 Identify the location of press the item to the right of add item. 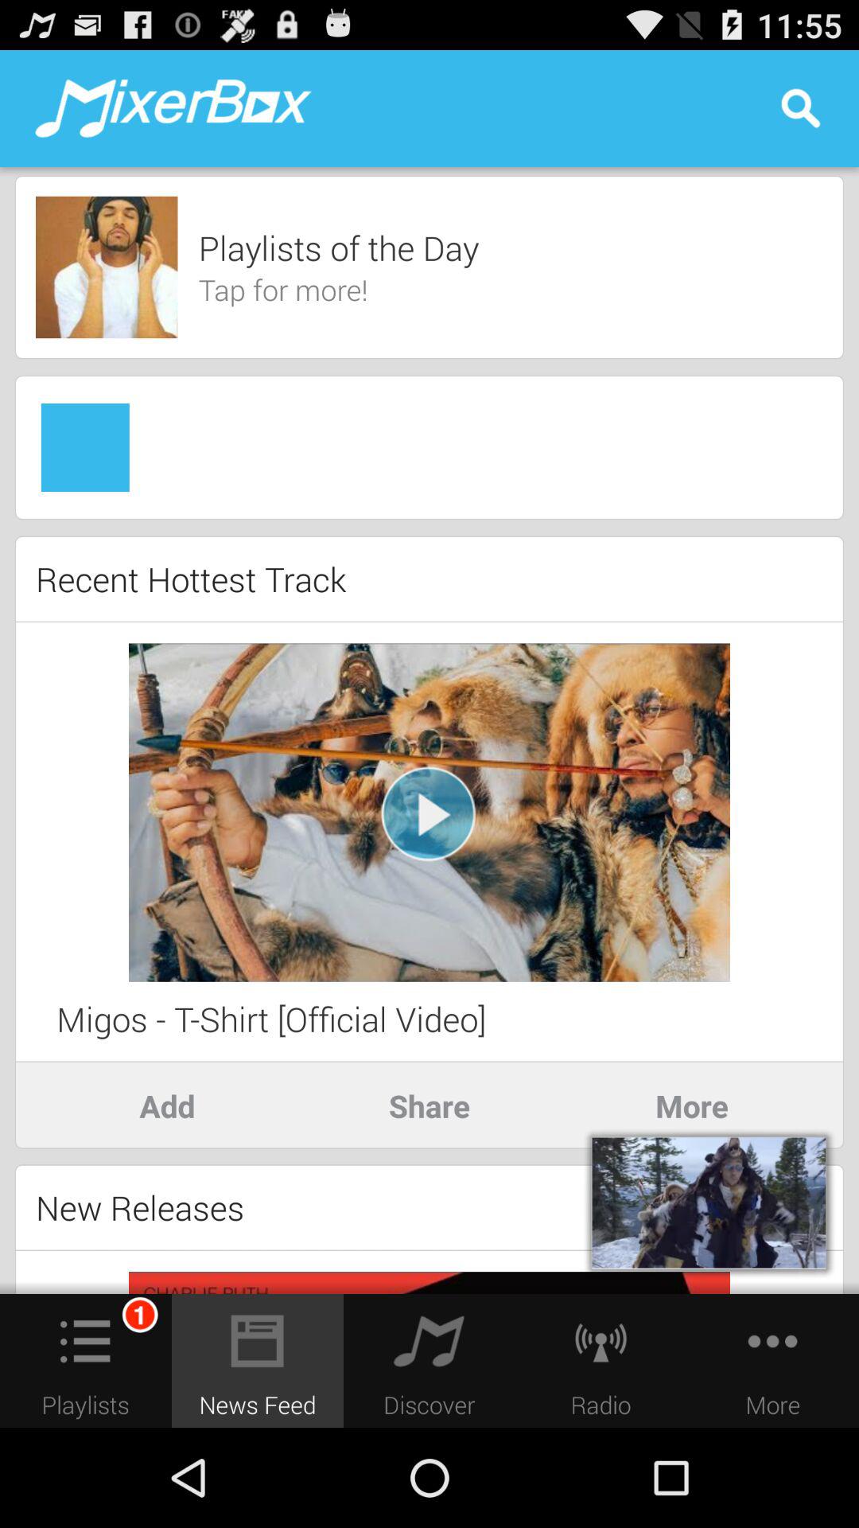
(429, 1105).